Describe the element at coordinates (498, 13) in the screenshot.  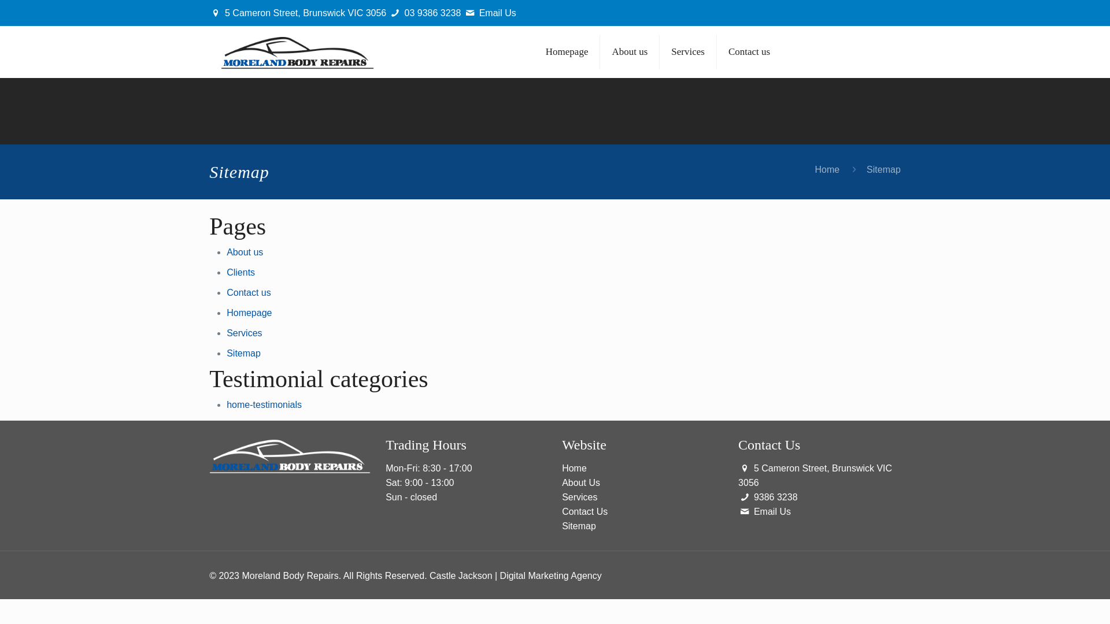
I see `Email Us` at that location.